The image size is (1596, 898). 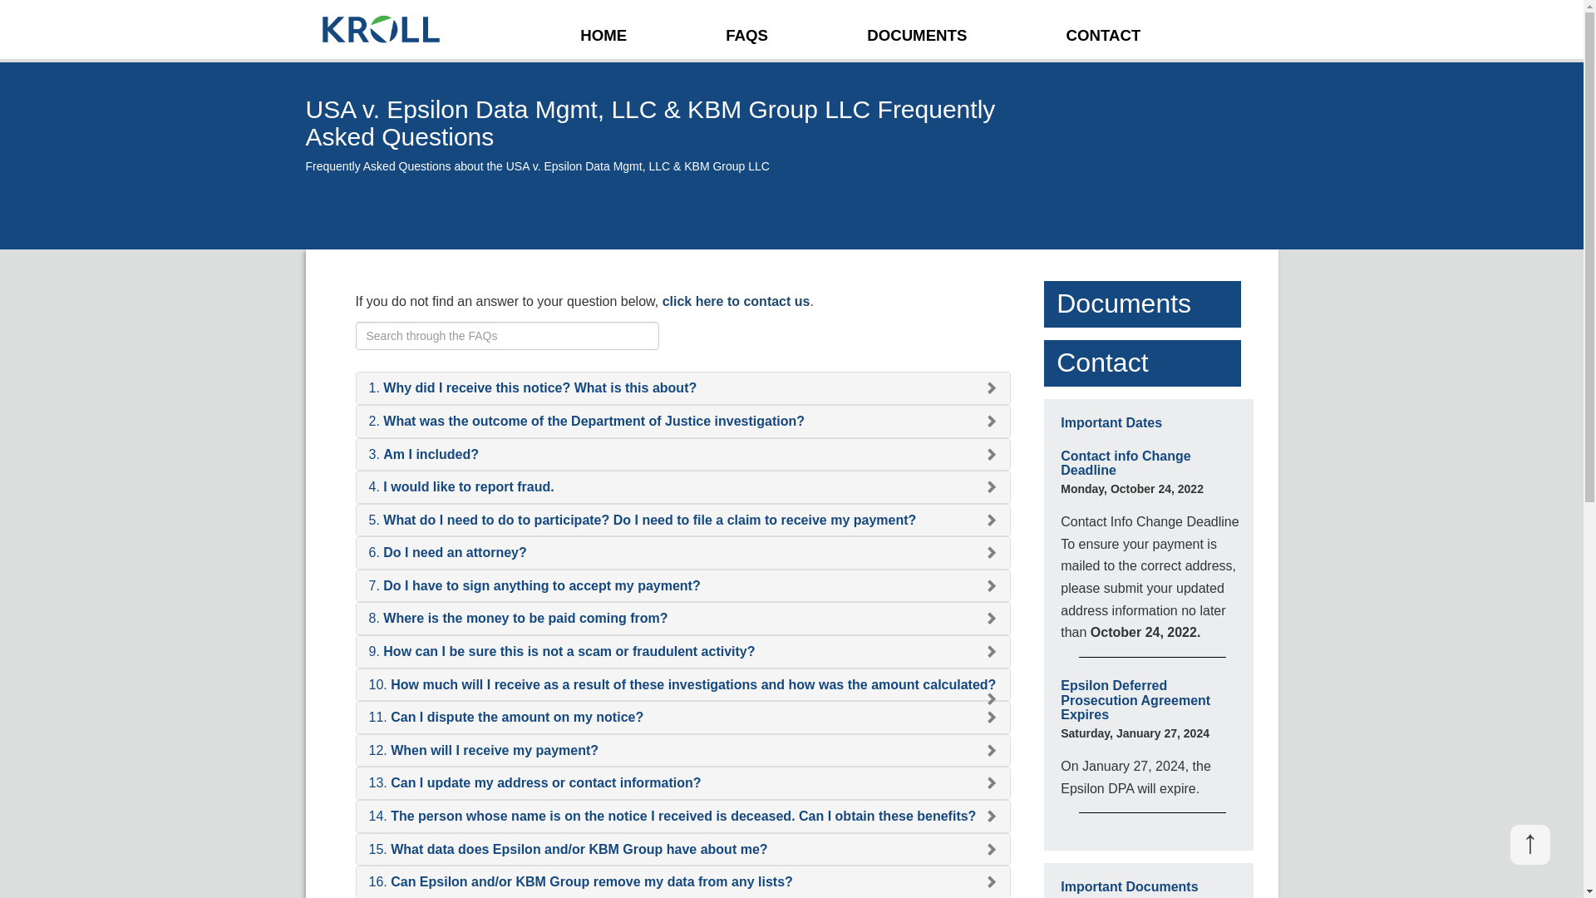 I want to click on CONTACT, so click(x=1104, y=35).